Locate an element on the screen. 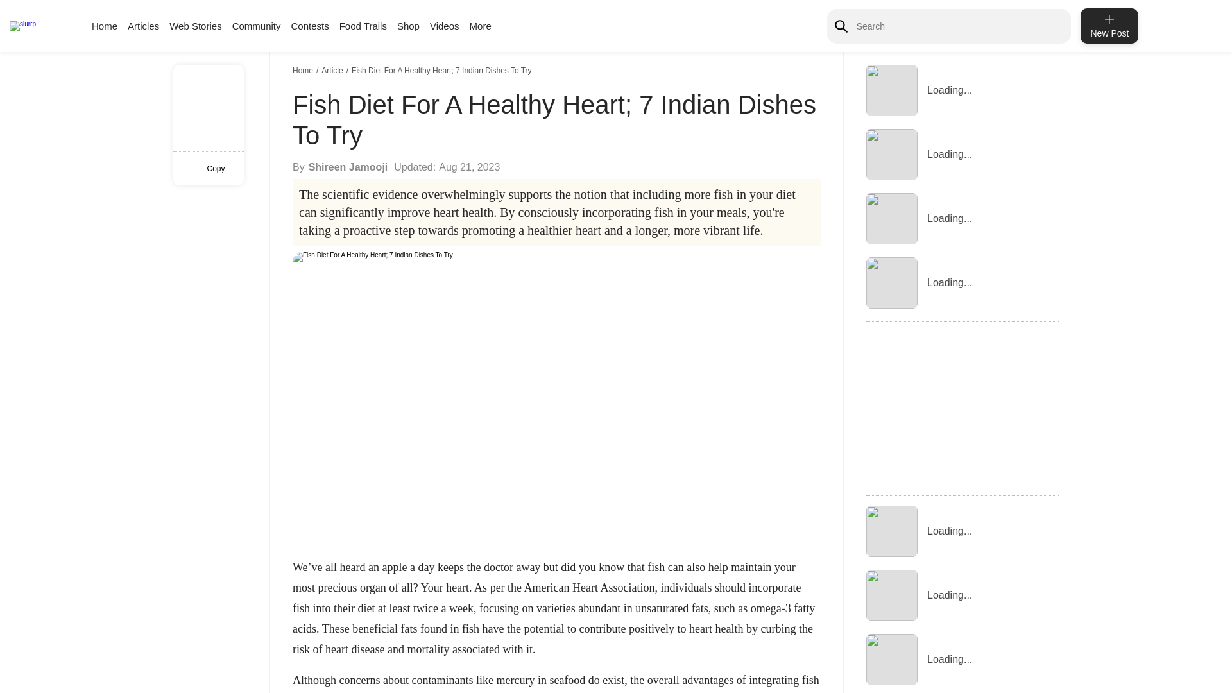 The height and width of the screenshot is (693, 1232). Videos is located at coordinates (445, 26).